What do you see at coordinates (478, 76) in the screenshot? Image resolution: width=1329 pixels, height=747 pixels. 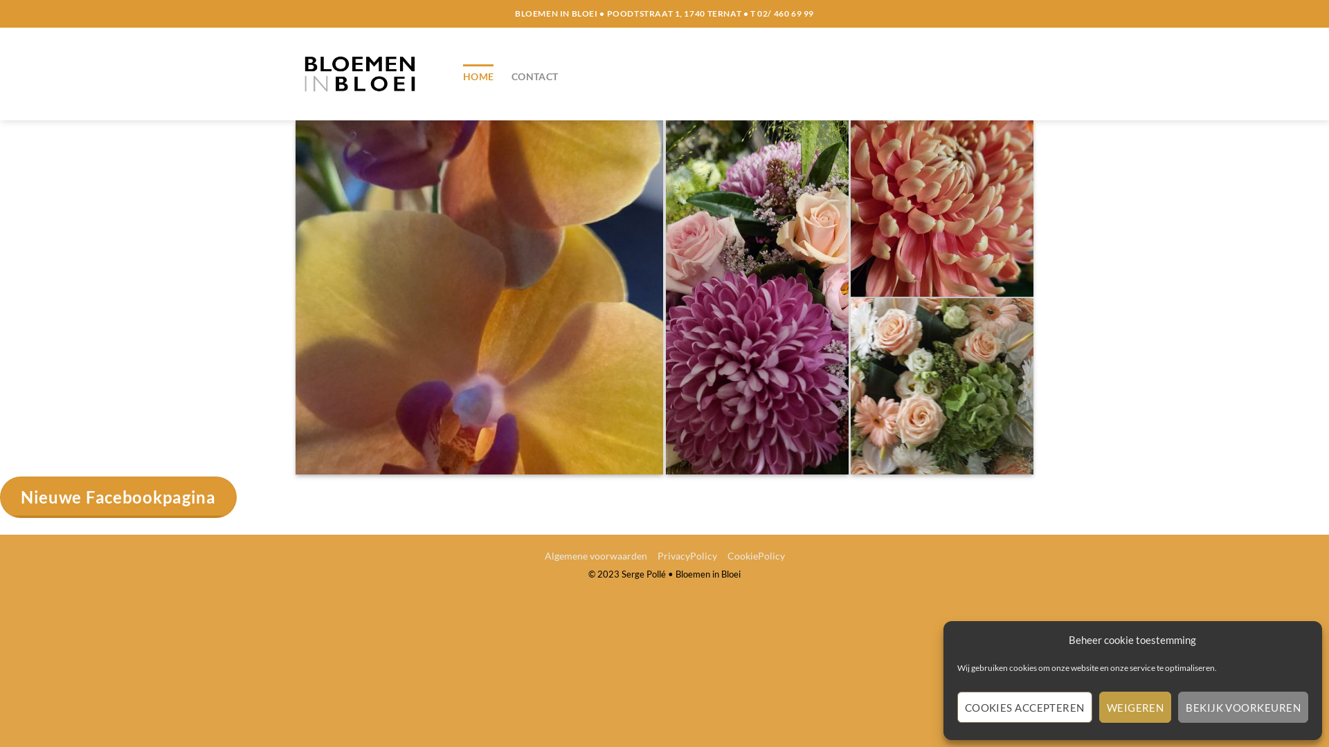 I see `HOME` at bounding box center [478, 76].